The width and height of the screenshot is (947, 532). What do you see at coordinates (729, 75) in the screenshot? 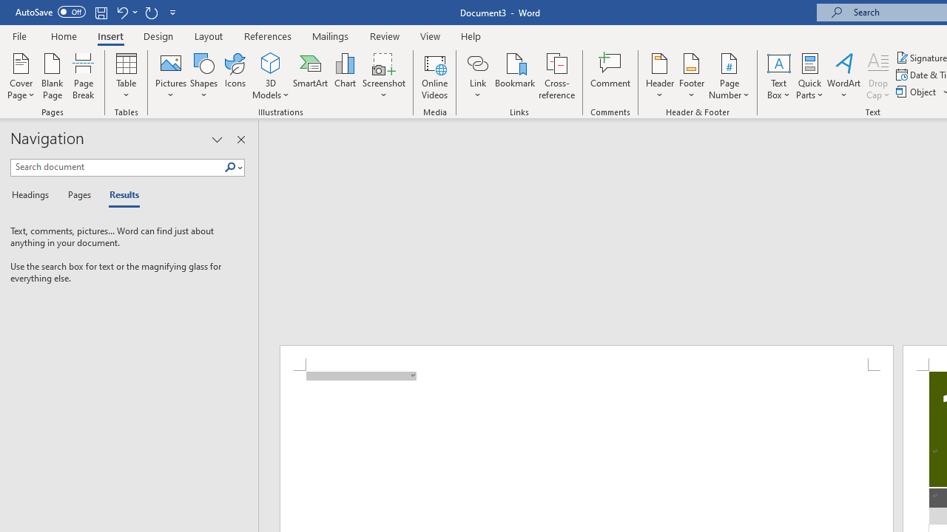
I see `Page Number` at bounding box center [729, 75].